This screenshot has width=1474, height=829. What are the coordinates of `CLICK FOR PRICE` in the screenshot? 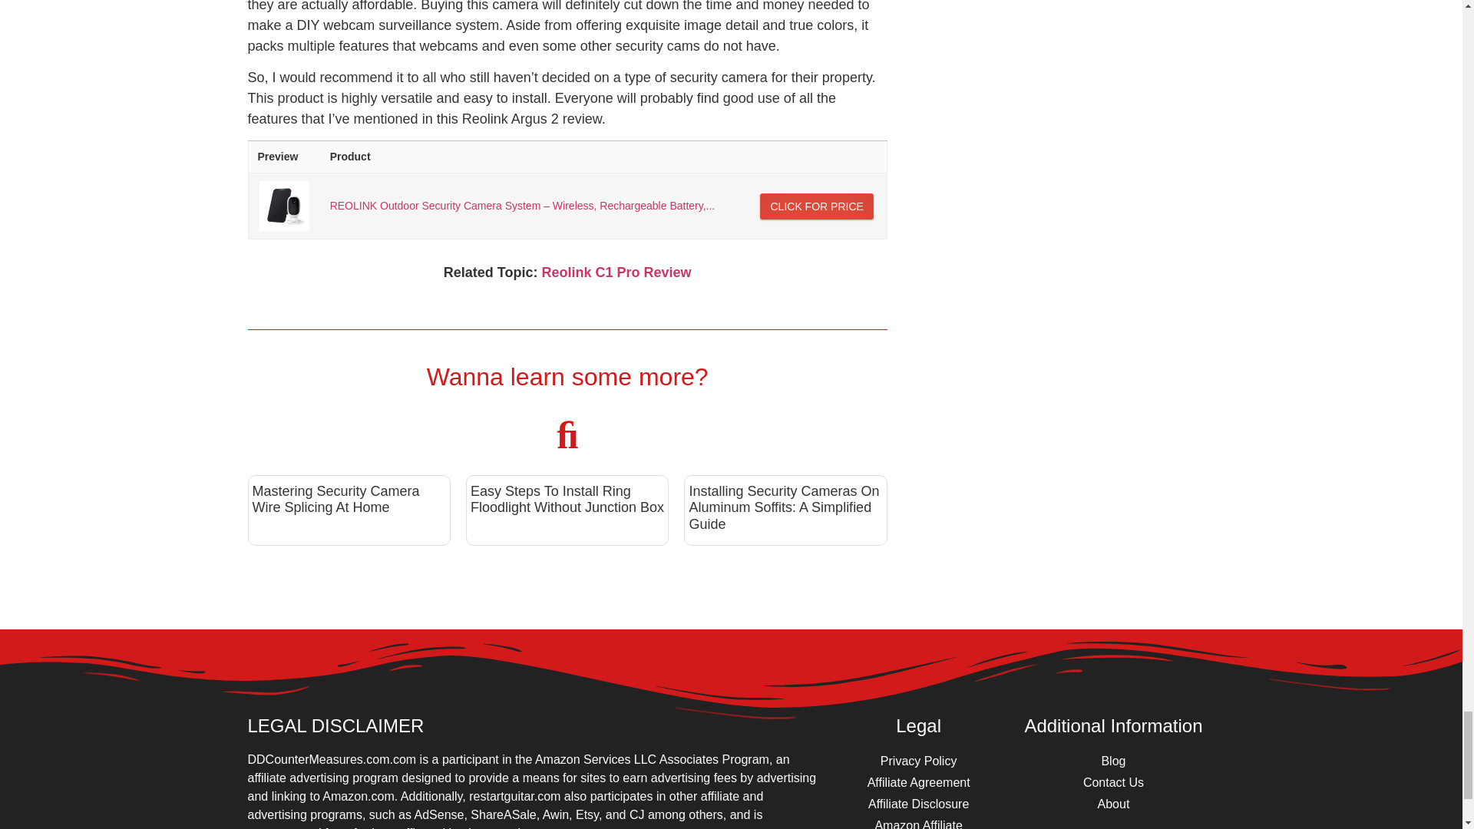 It's located at (816, 206).